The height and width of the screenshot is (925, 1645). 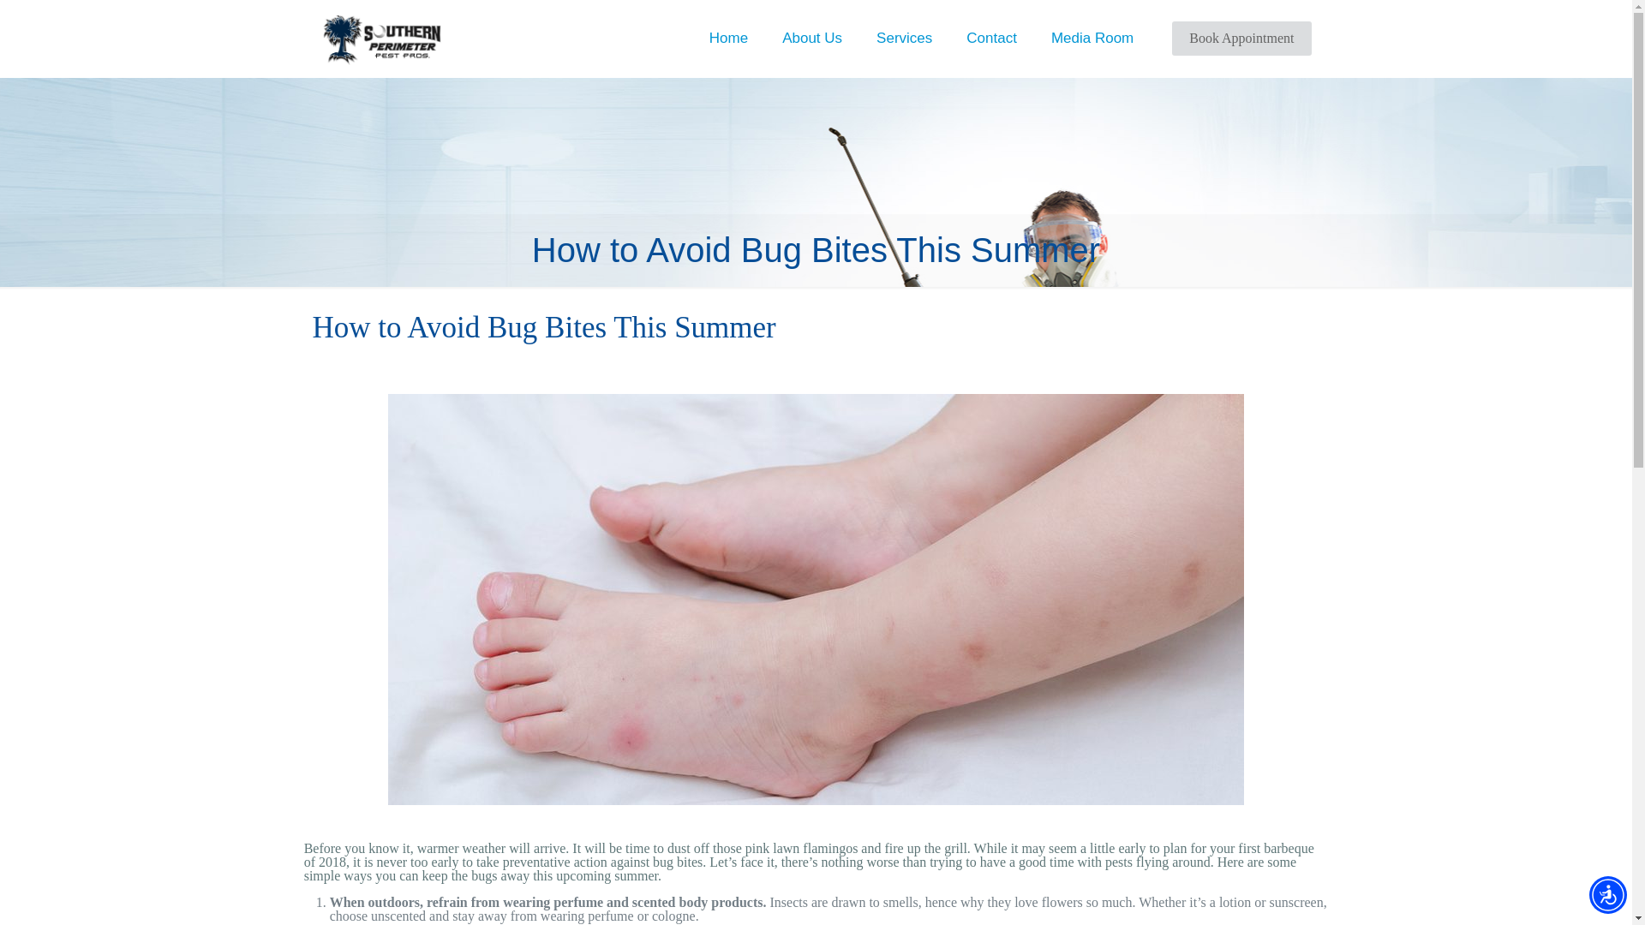 I want to click on Southern Perimeter, so click(x=381, y=38).